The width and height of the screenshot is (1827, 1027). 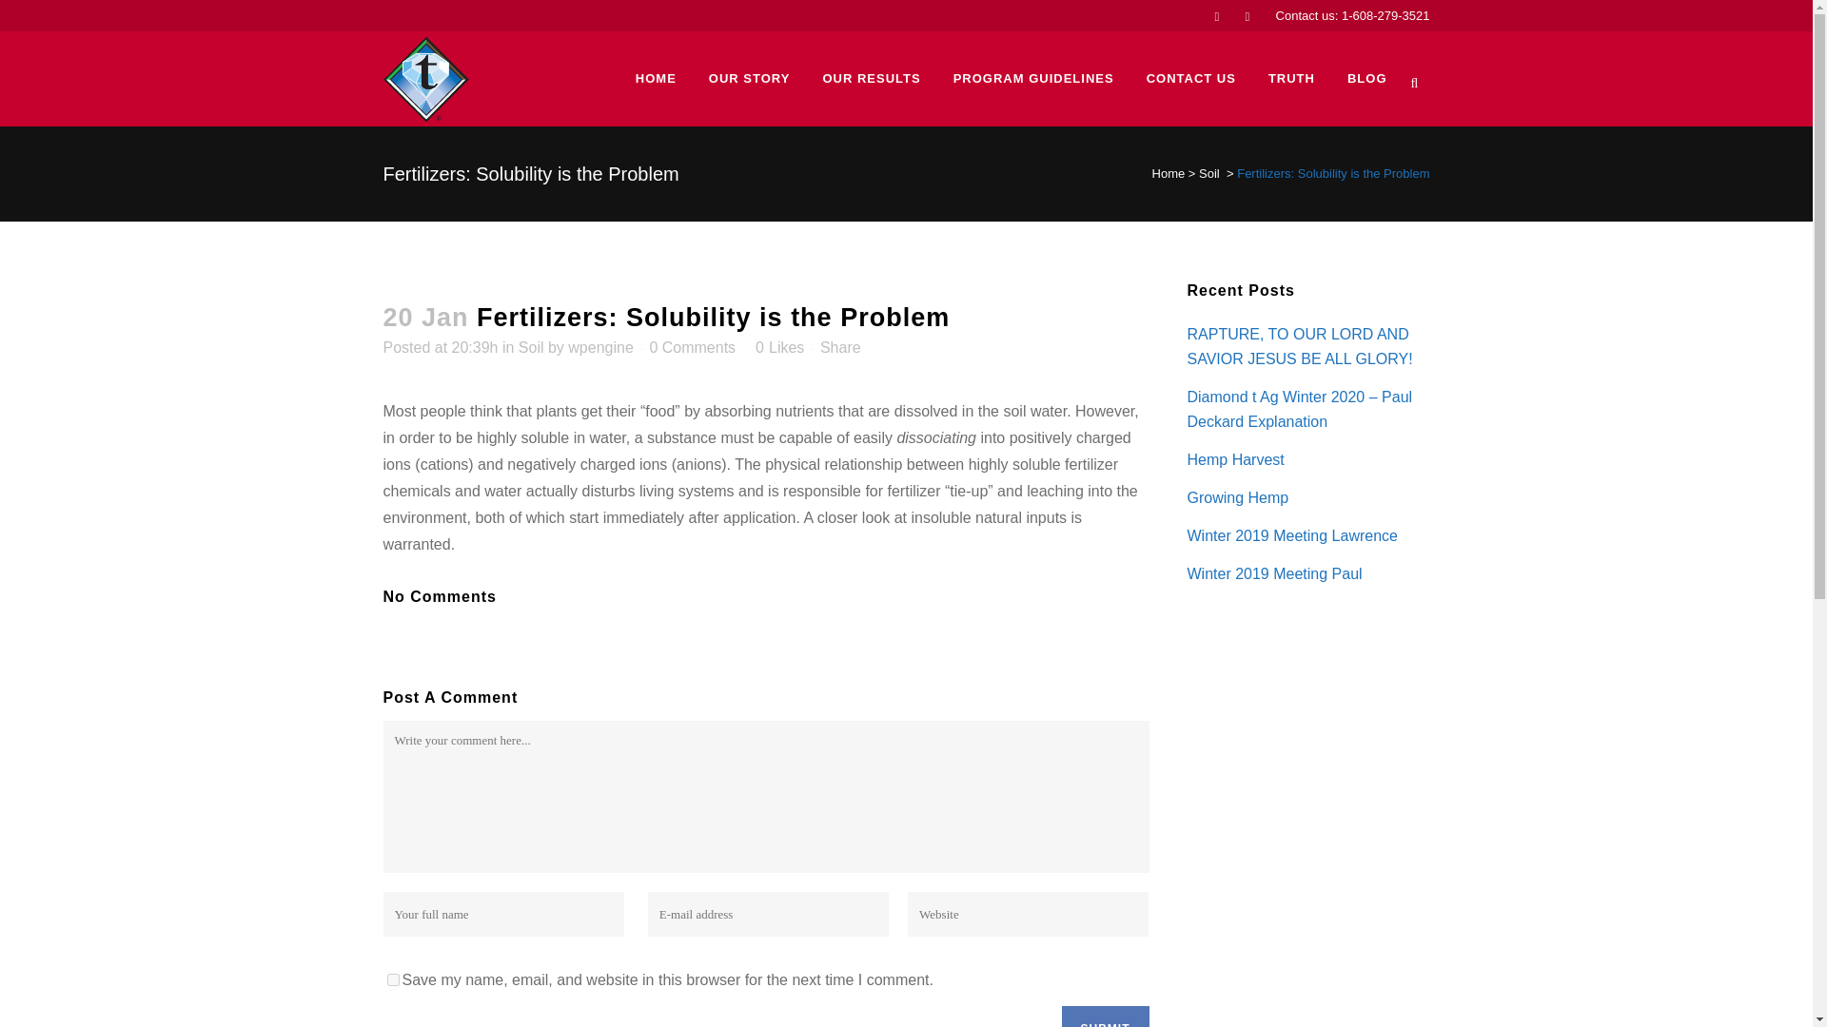 I want to click on Share, so click(x=840, y=347).